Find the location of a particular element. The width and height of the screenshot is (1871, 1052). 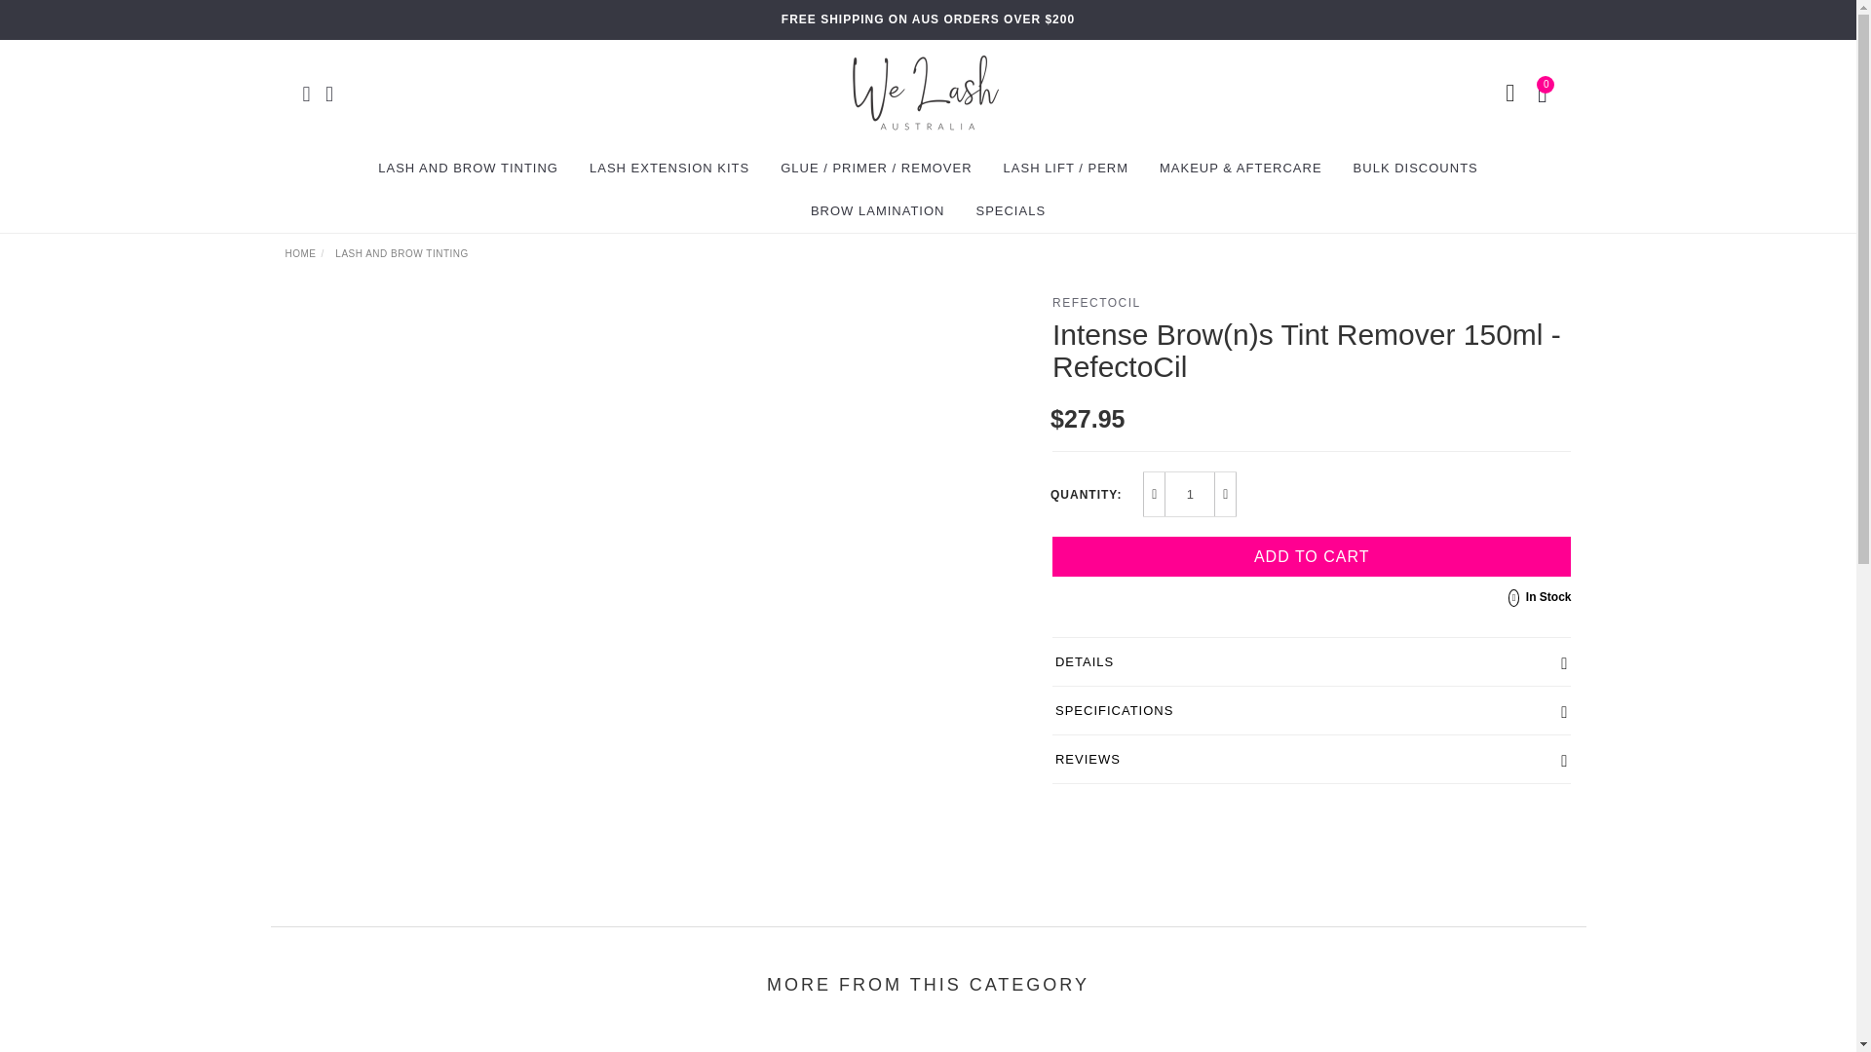

BROW LAMINATION is located at coordinates (877, 210).